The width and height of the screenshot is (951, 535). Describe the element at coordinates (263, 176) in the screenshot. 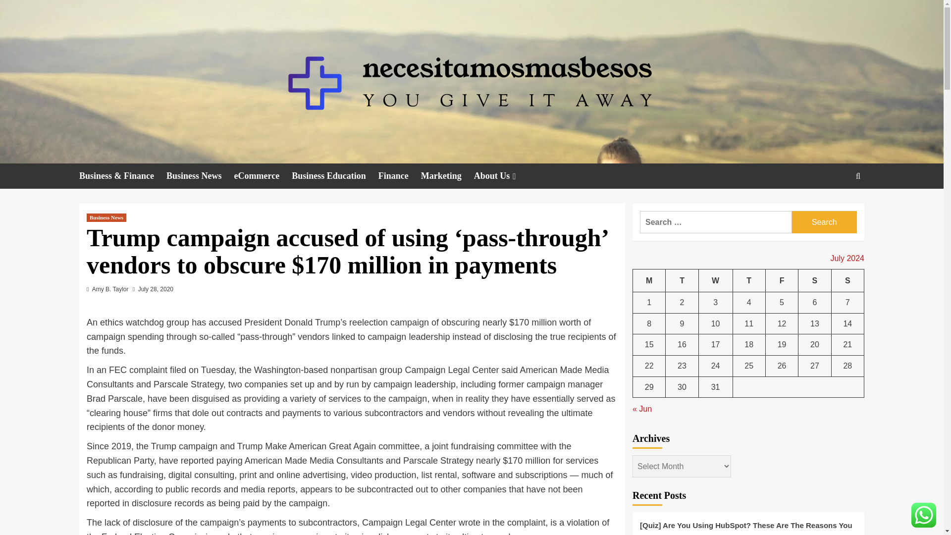

I see `eCommerce` at that location.